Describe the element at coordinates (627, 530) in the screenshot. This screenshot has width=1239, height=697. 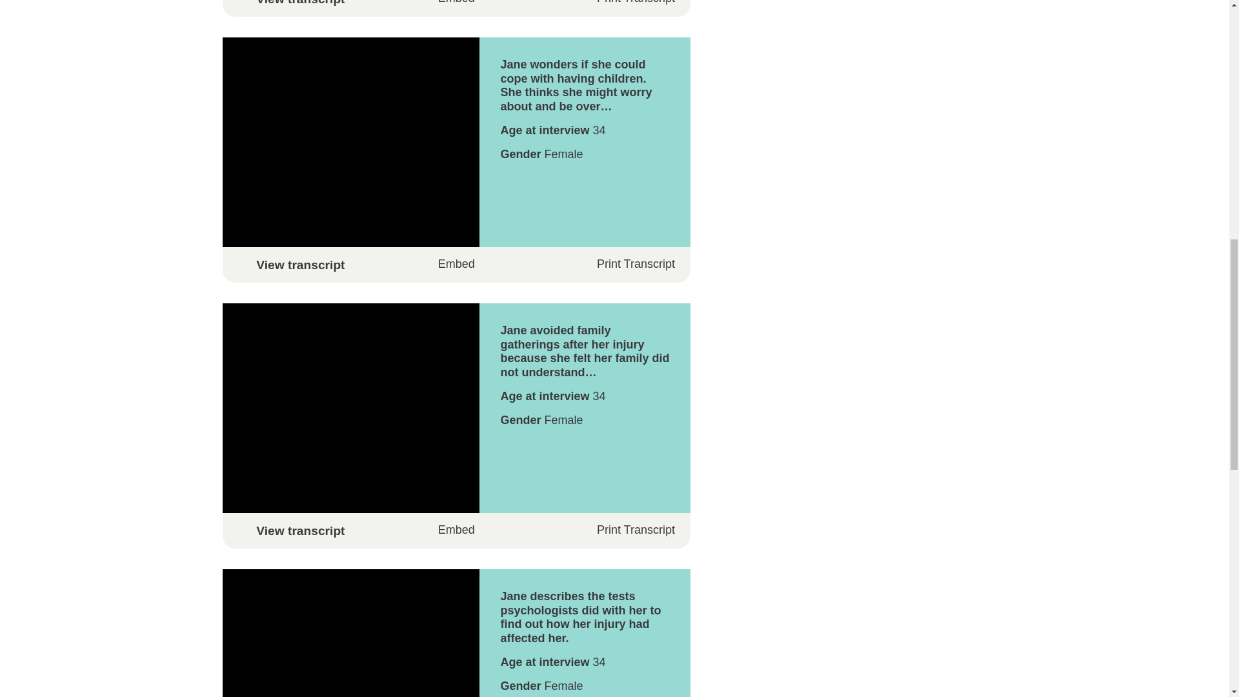
I see `Print Transcript` at that location.